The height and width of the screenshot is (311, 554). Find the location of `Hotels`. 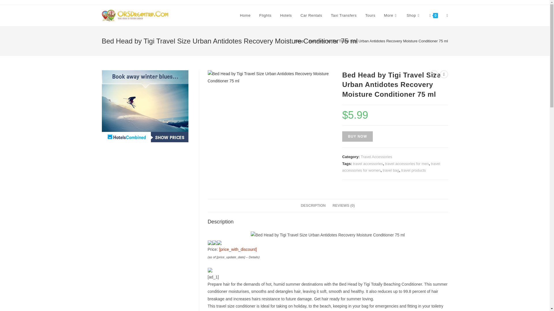

Hotels is located at coordinates (286, 16).